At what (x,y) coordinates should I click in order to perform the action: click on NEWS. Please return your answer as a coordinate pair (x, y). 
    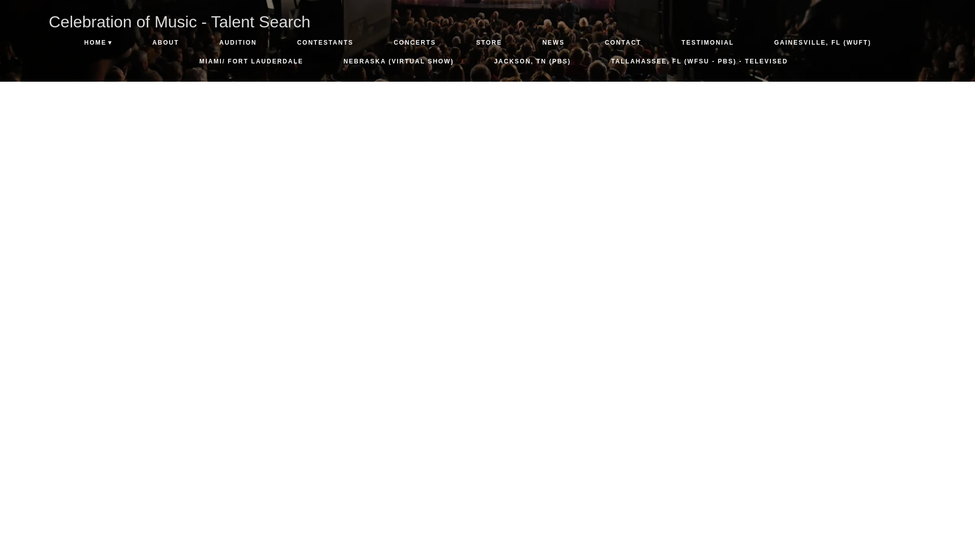
    Looking at the image, I should click on (554, 43).